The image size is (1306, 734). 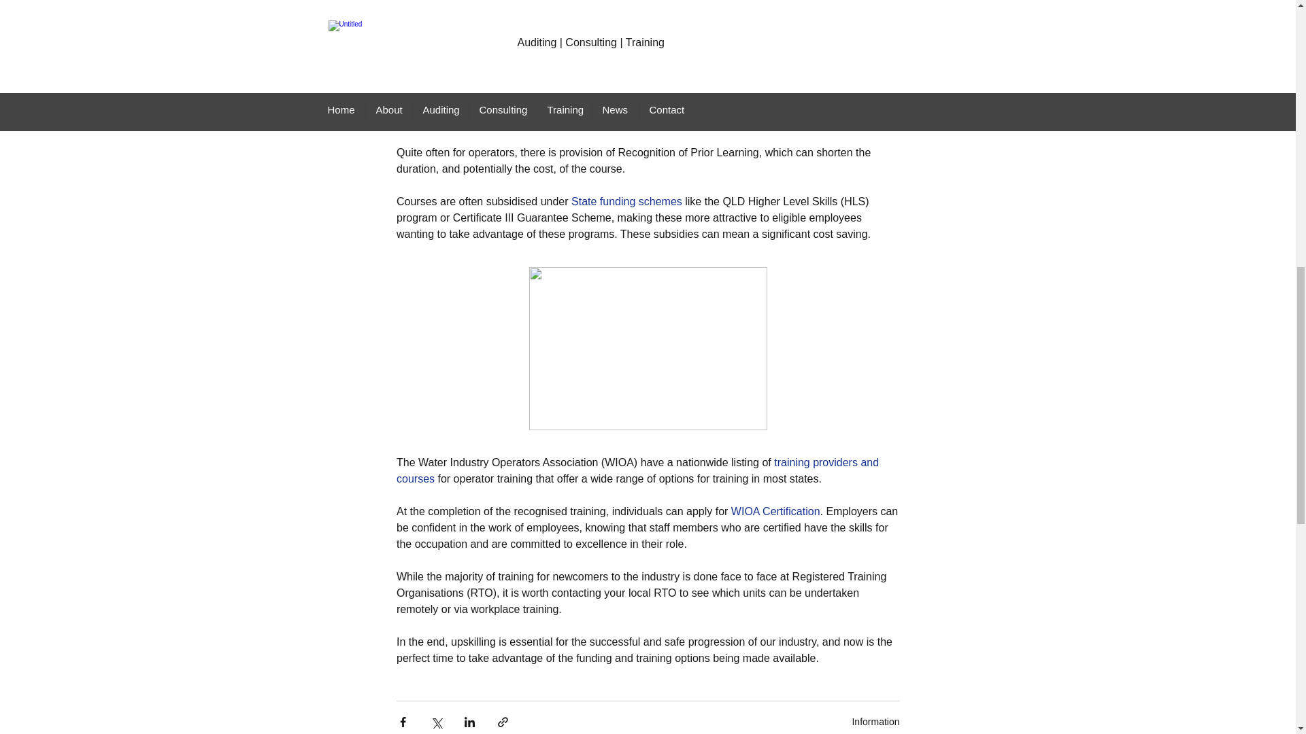 I want to click on QLD TAFE SkillsTech, so click(x=610, y=103).